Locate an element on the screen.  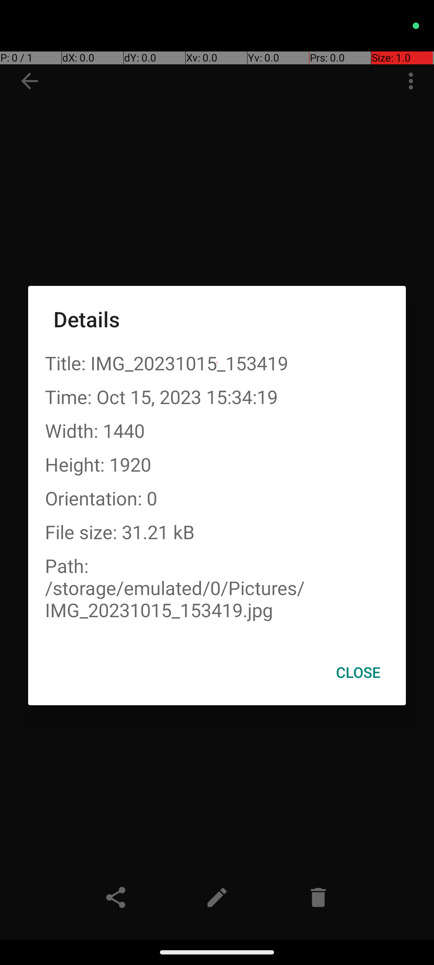
Orientation: 0 is located at coordinates (217, 498).